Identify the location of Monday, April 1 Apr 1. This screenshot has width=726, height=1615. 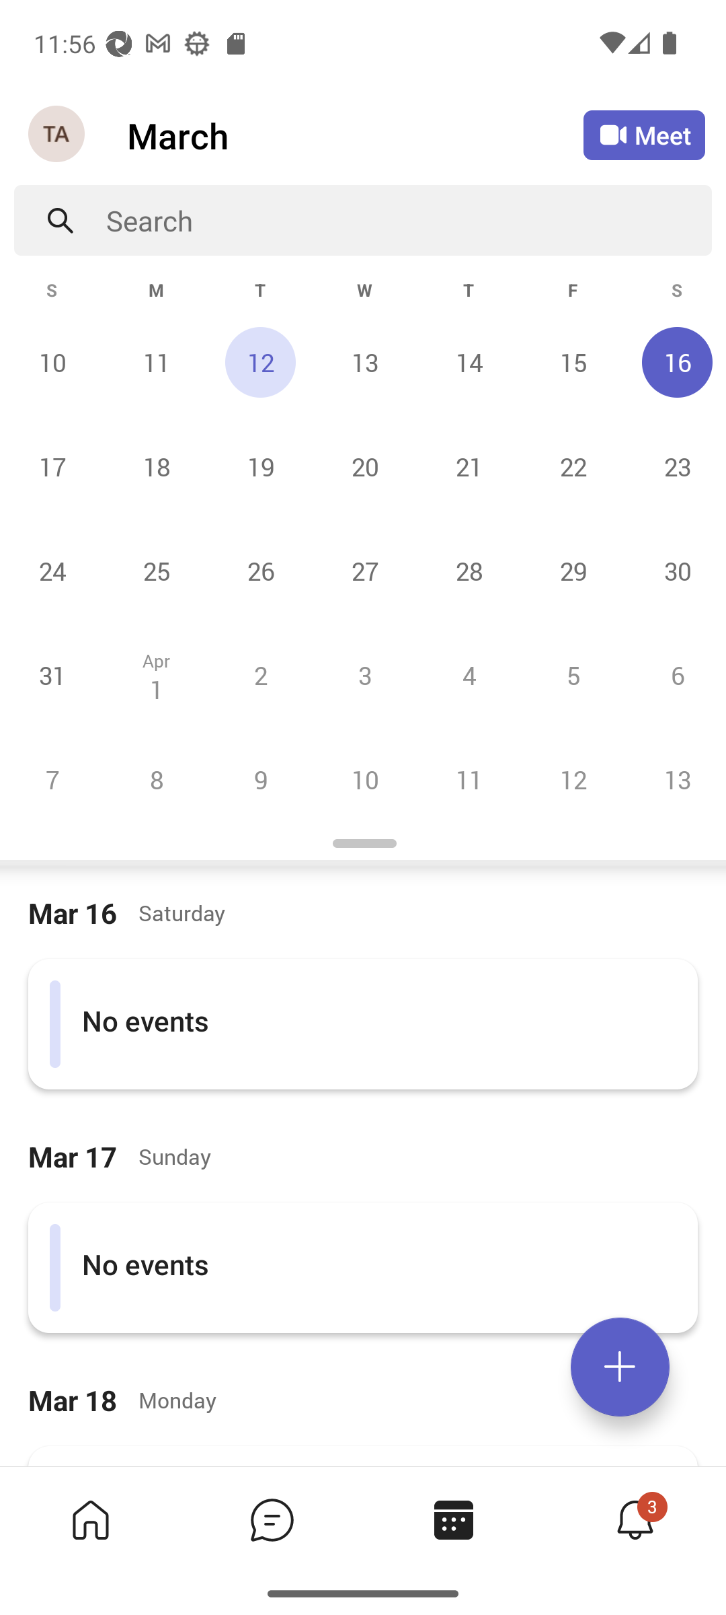
(156, 675).